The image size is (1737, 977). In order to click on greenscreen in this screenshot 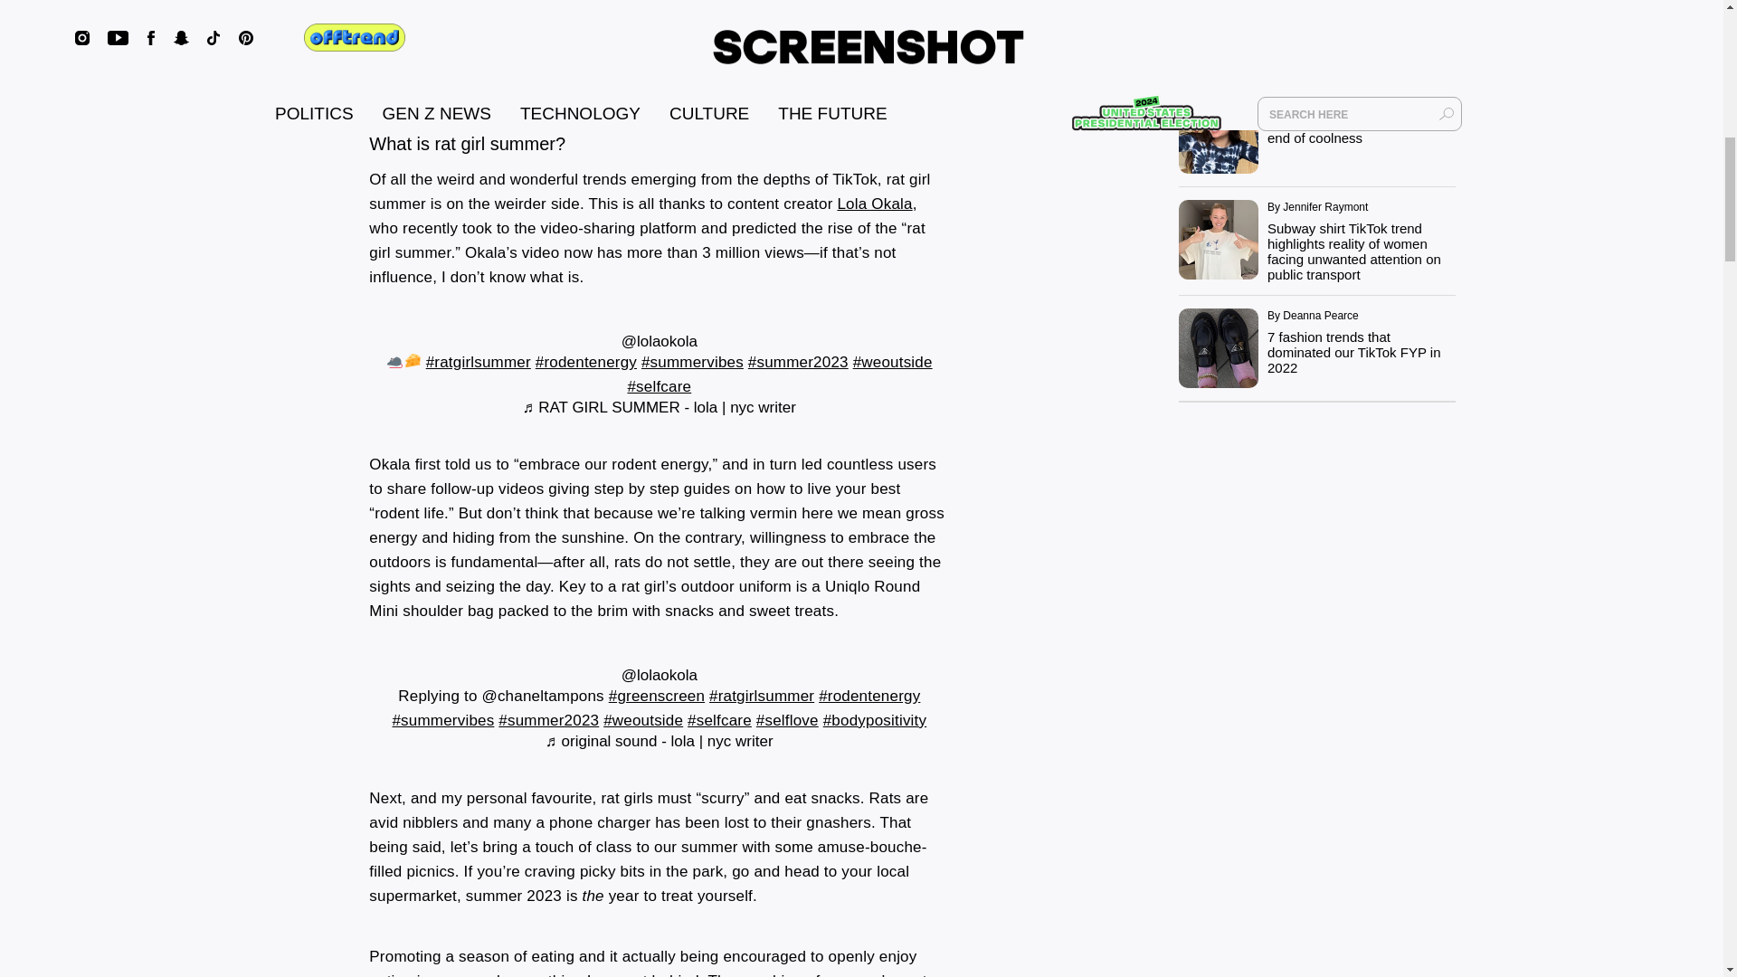, I will do `click(657, 696)`.